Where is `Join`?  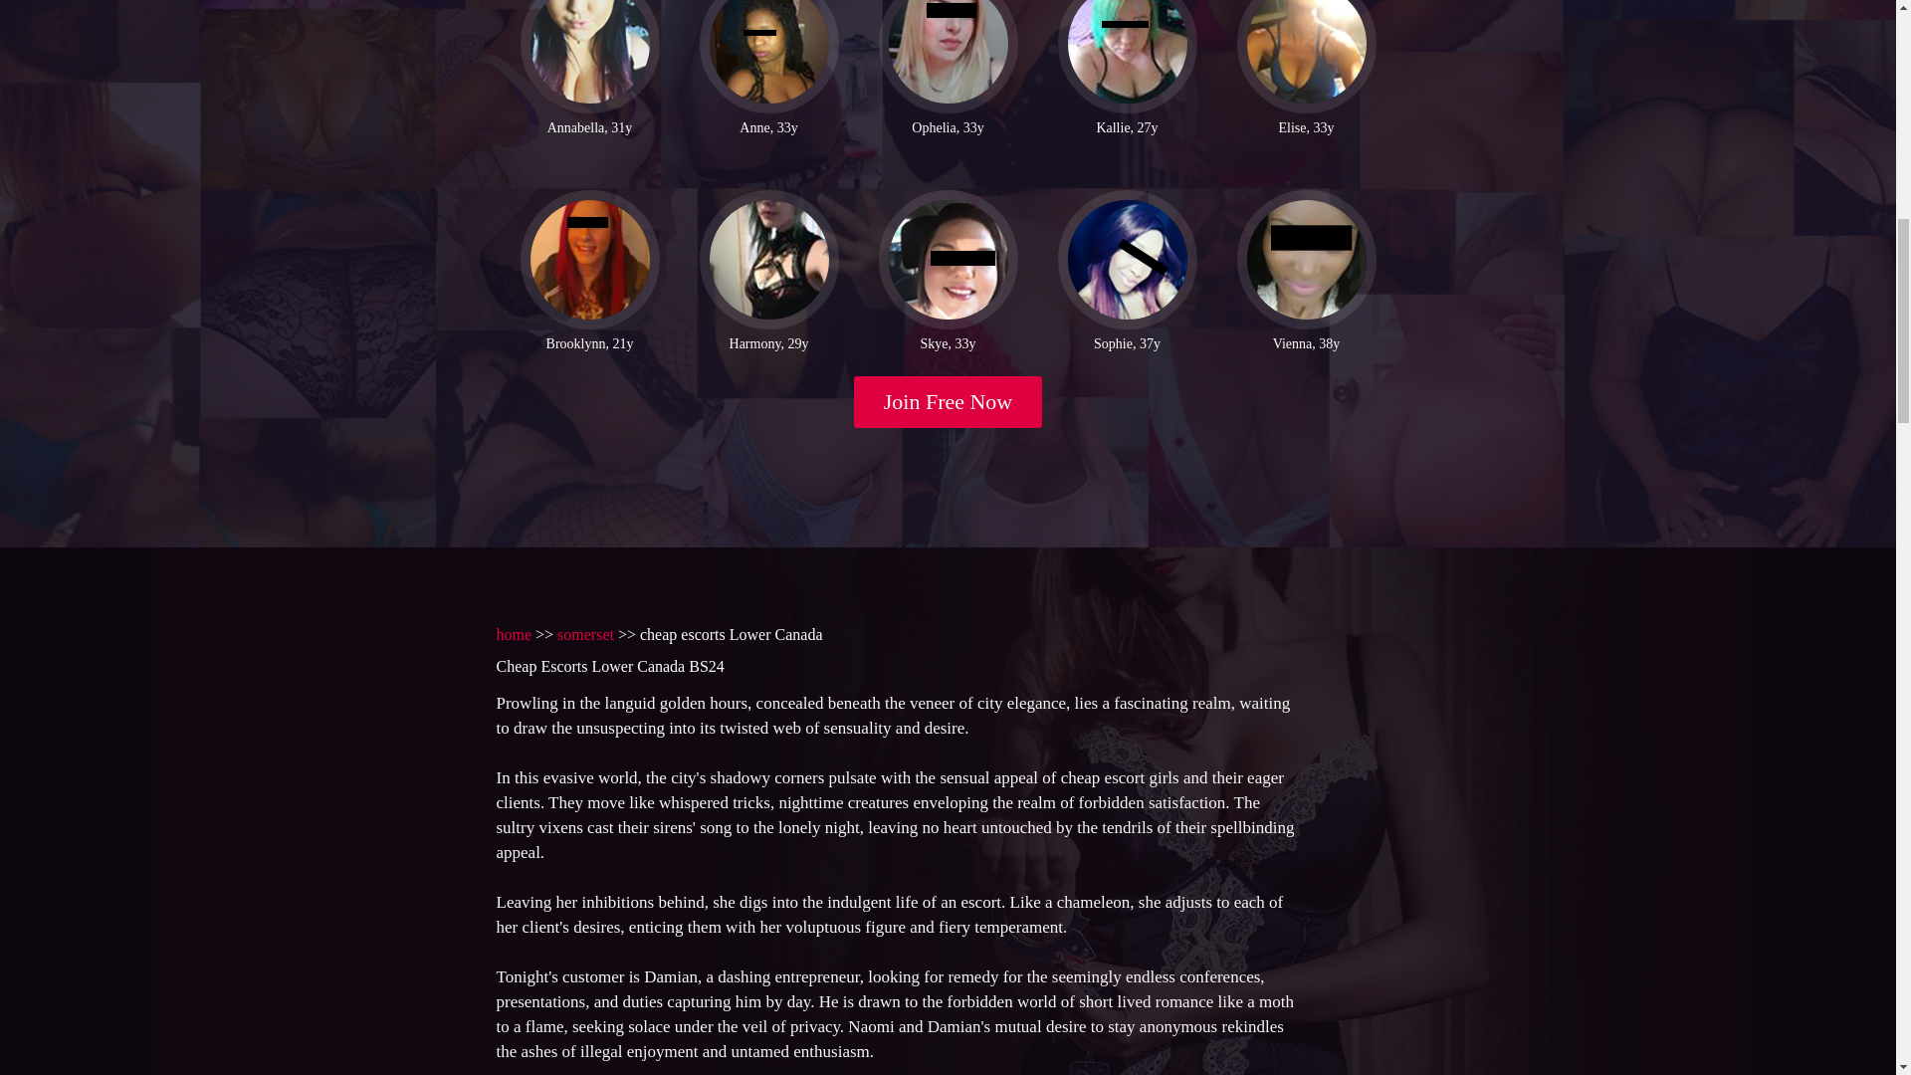 Join is located at coordinates (949, 402).